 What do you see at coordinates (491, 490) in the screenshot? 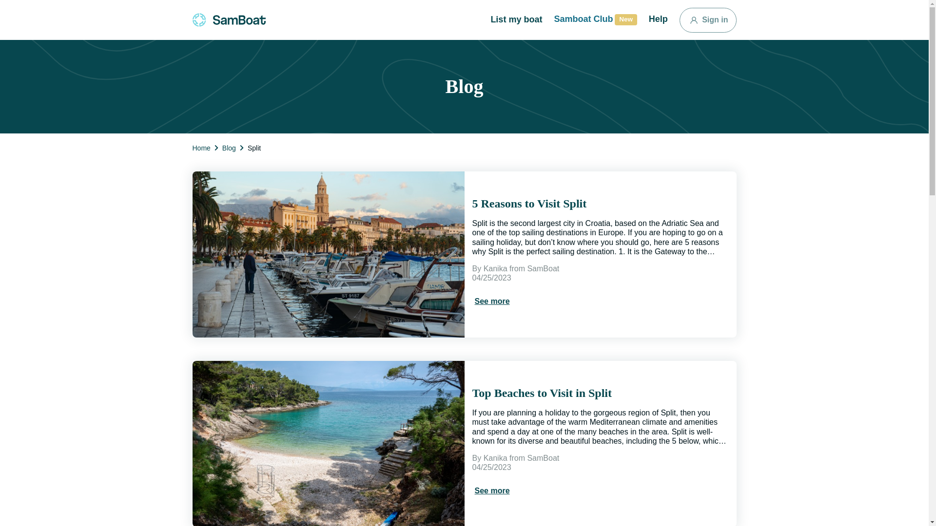
I see `Blog` at bounding box center [491, 490].